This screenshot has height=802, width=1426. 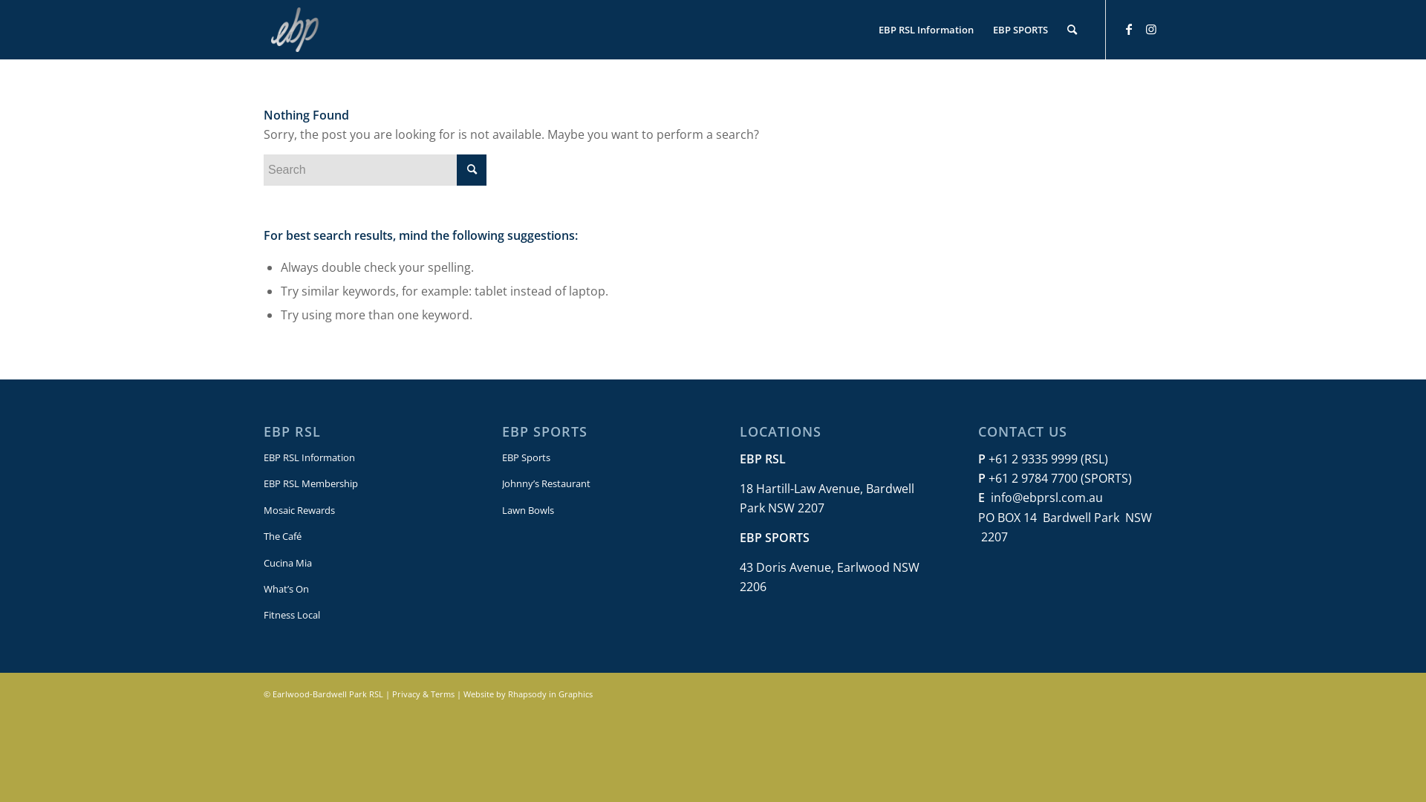 I want to click on EBP Sports, so click(x=594, y=457).